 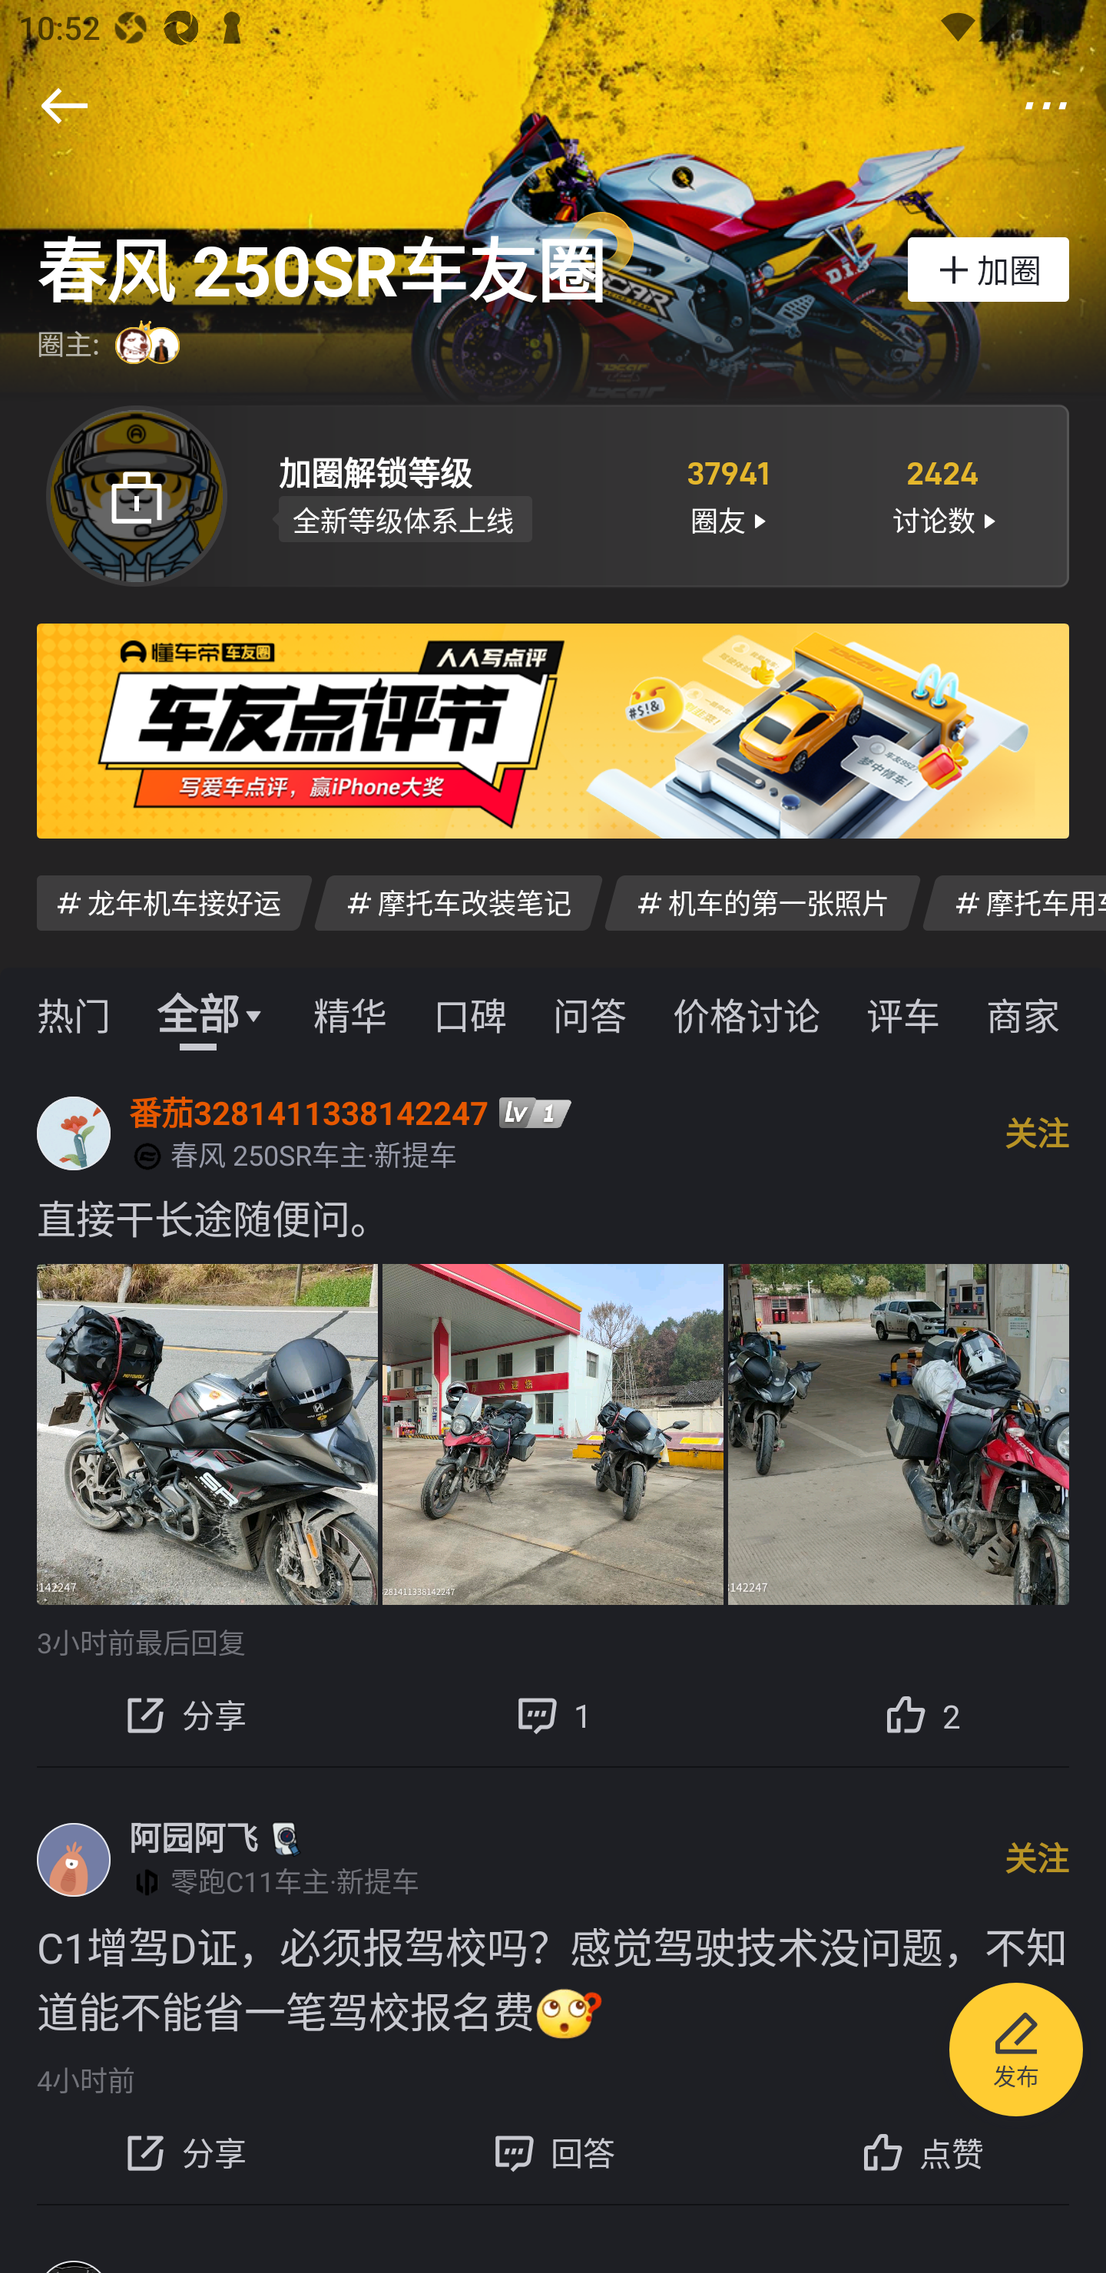 What do you see at coordinates (470, 1014) in the screenshot?
I see `口碑` at bounding box center [470, 1014].